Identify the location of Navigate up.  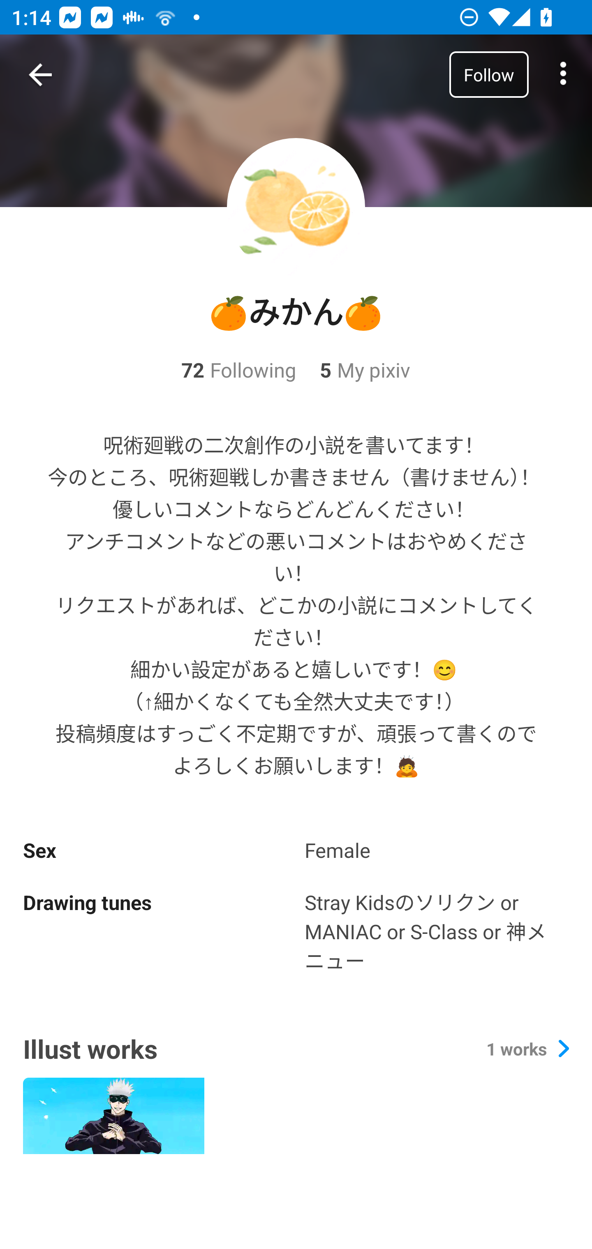
(40, 75).